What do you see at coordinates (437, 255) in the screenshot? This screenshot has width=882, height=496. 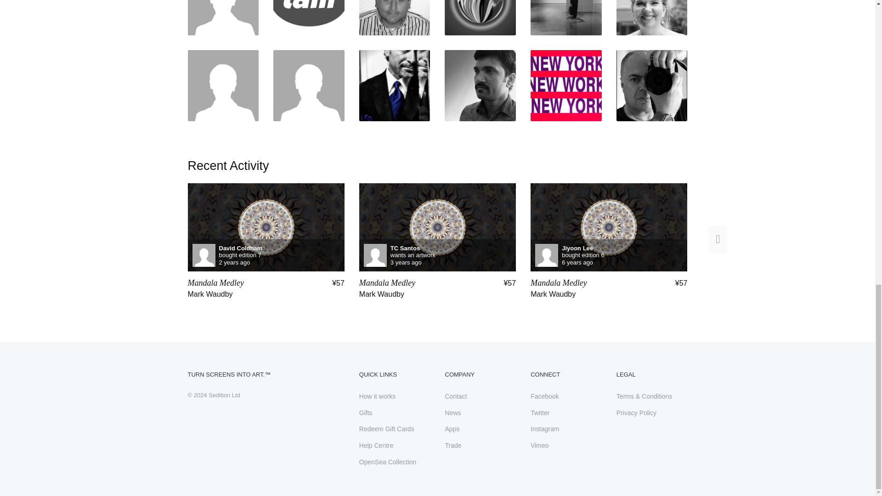 I see `View TC Santos  profile` at bounding box center [437, 255].